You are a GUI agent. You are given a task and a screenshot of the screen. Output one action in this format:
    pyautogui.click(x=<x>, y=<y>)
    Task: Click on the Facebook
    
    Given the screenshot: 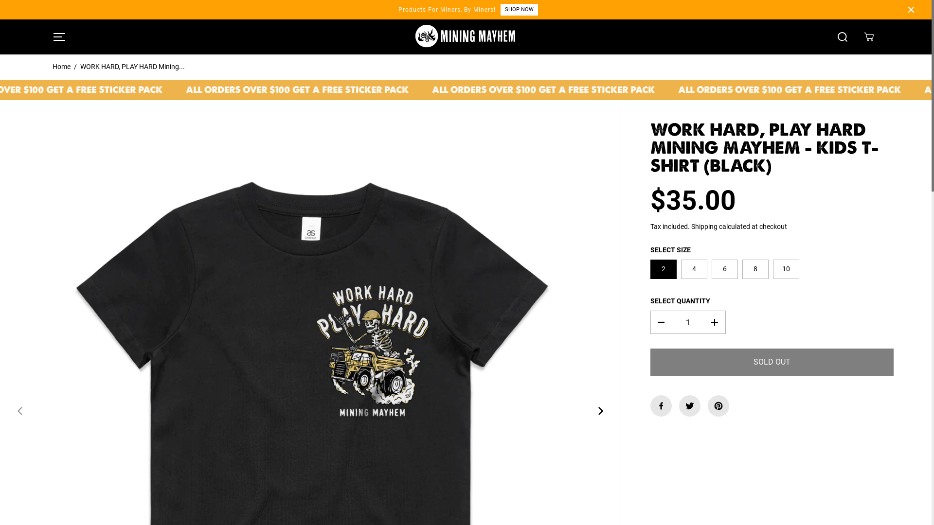 What is the action you would take?
    pyautogui.click(x=661, y=406)
    